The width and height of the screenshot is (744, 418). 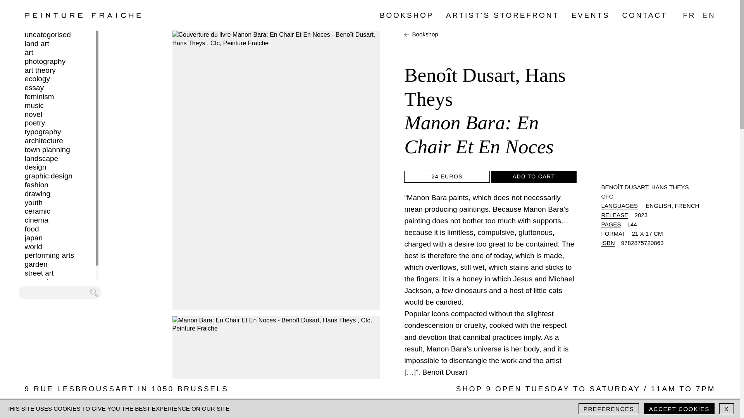 I want to click on CONTACT, so click(x=645, y=15).